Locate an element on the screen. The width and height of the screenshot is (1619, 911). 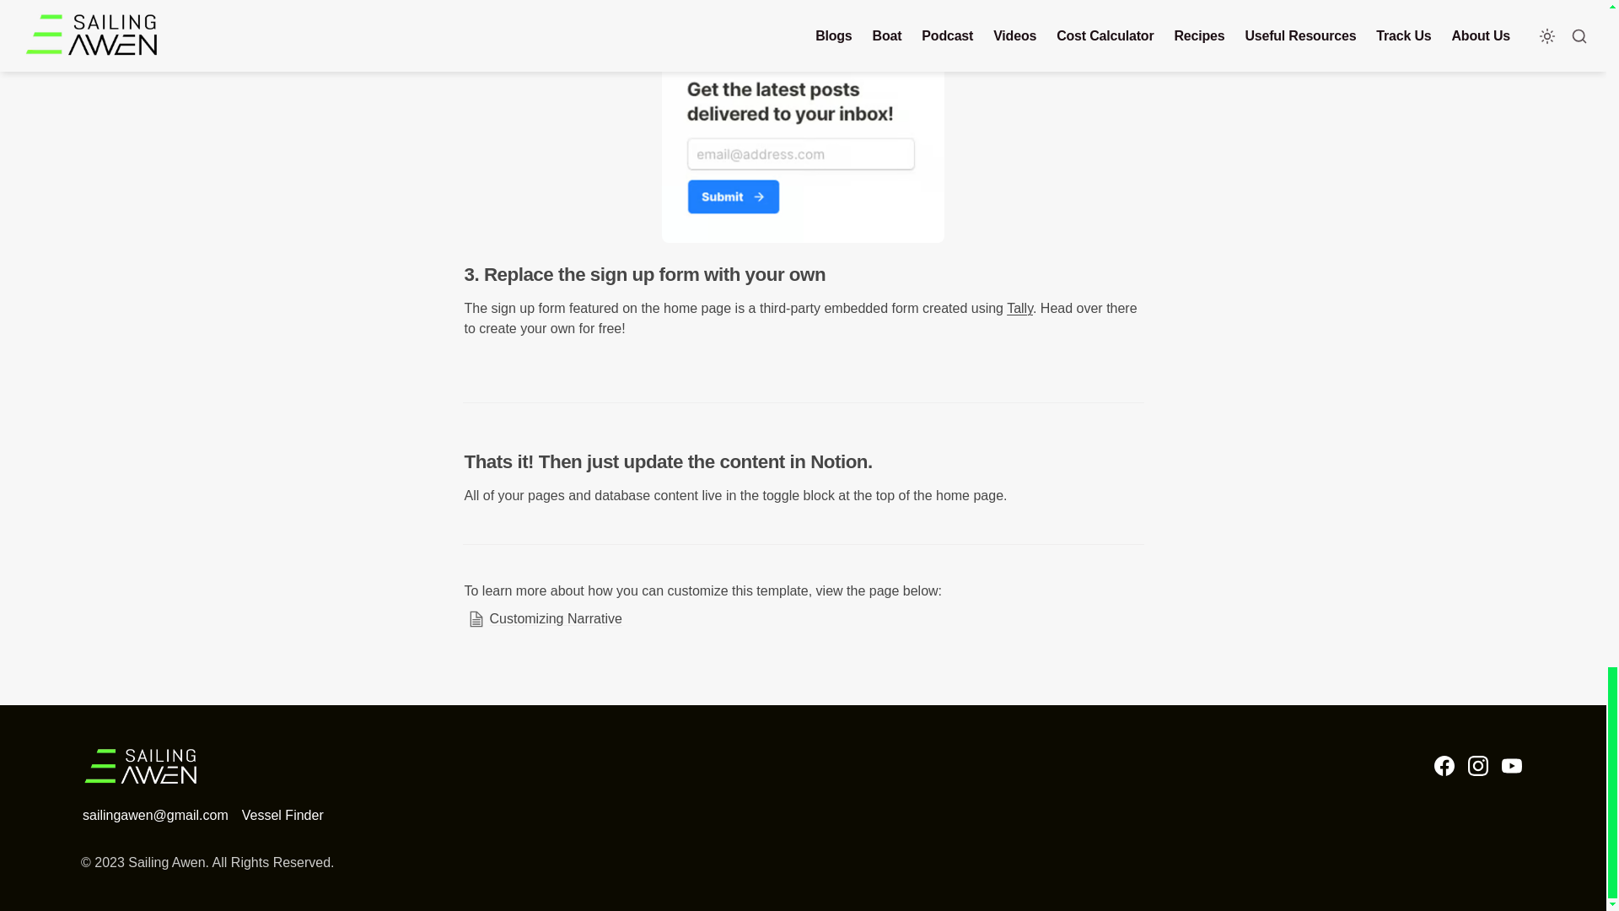
Instagram is located at coordinates (1477, 766).